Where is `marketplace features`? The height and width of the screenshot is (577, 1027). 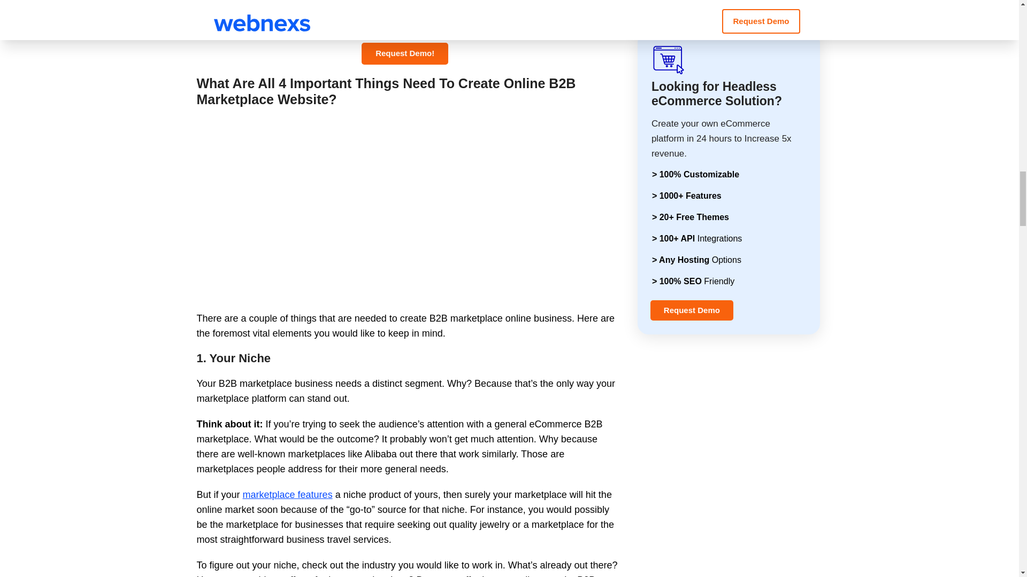
marketplace features is located at coordinates (288, 495).